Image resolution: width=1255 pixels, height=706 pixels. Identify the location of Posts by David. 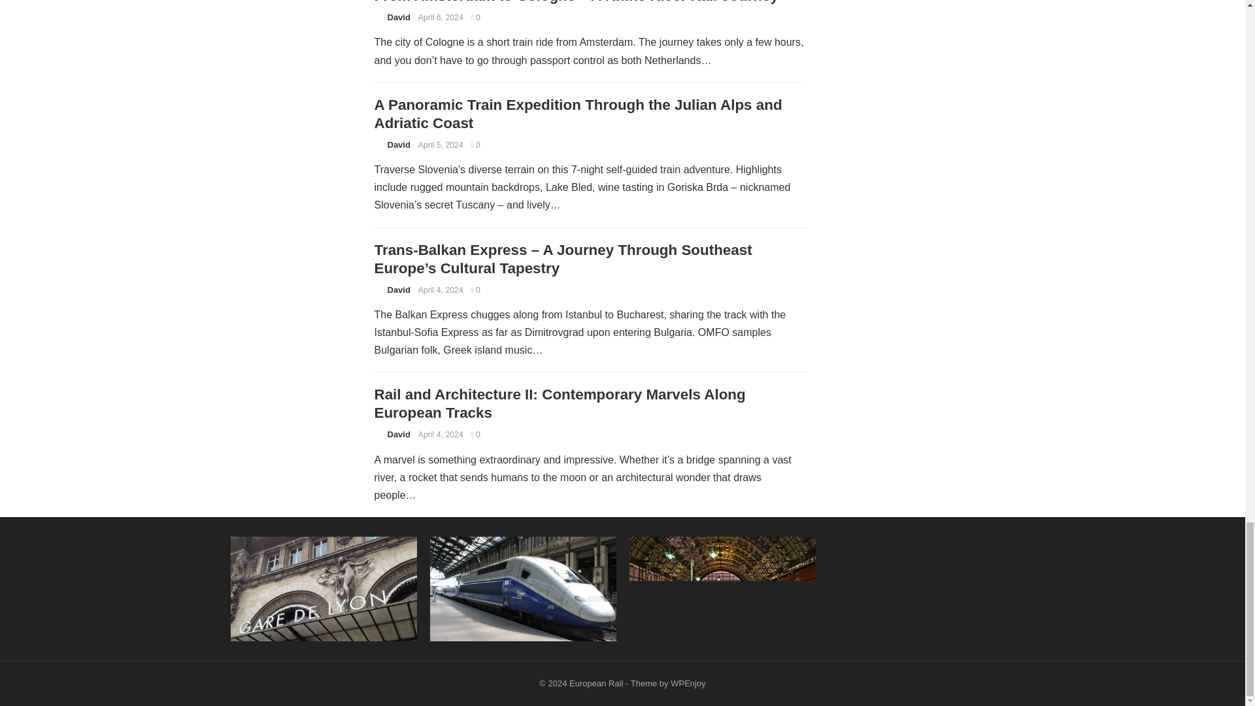
(398, 290).